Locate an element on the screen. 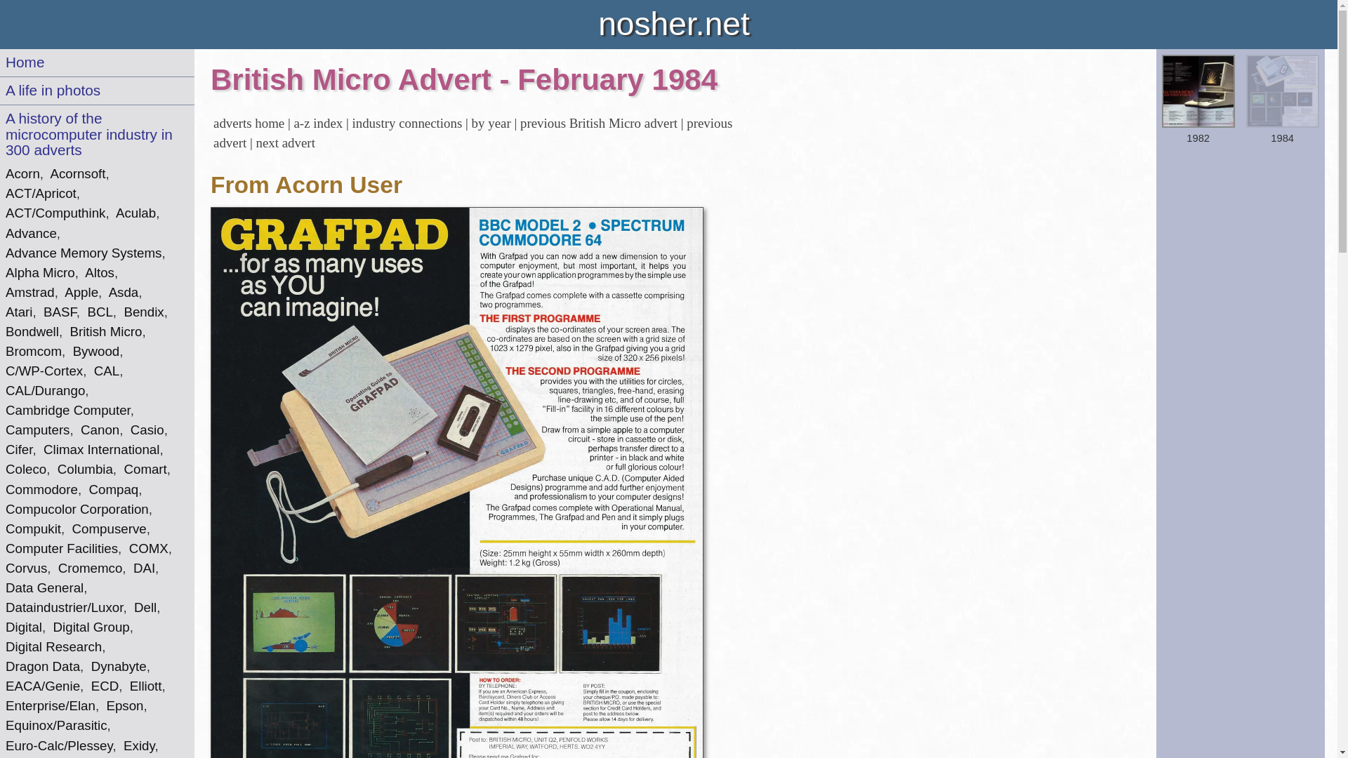 The width and height of the screenshot is (1348, 758). Amstrad is located at coordinates (29, 292).